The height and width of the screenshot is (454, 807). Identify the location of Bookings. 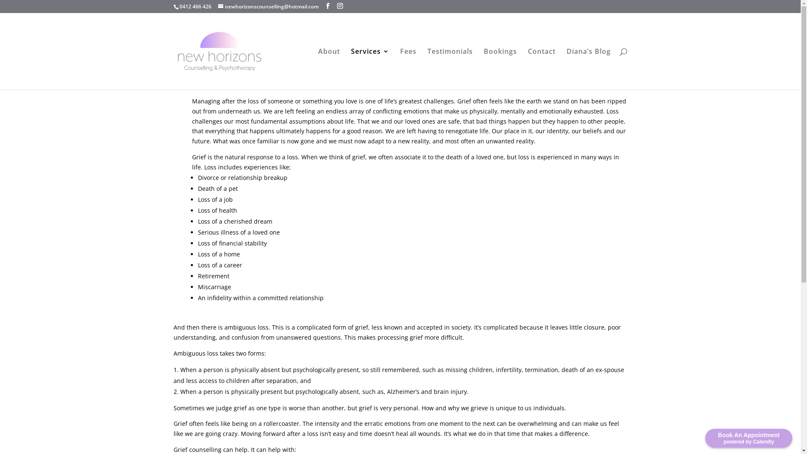
(500, 69).